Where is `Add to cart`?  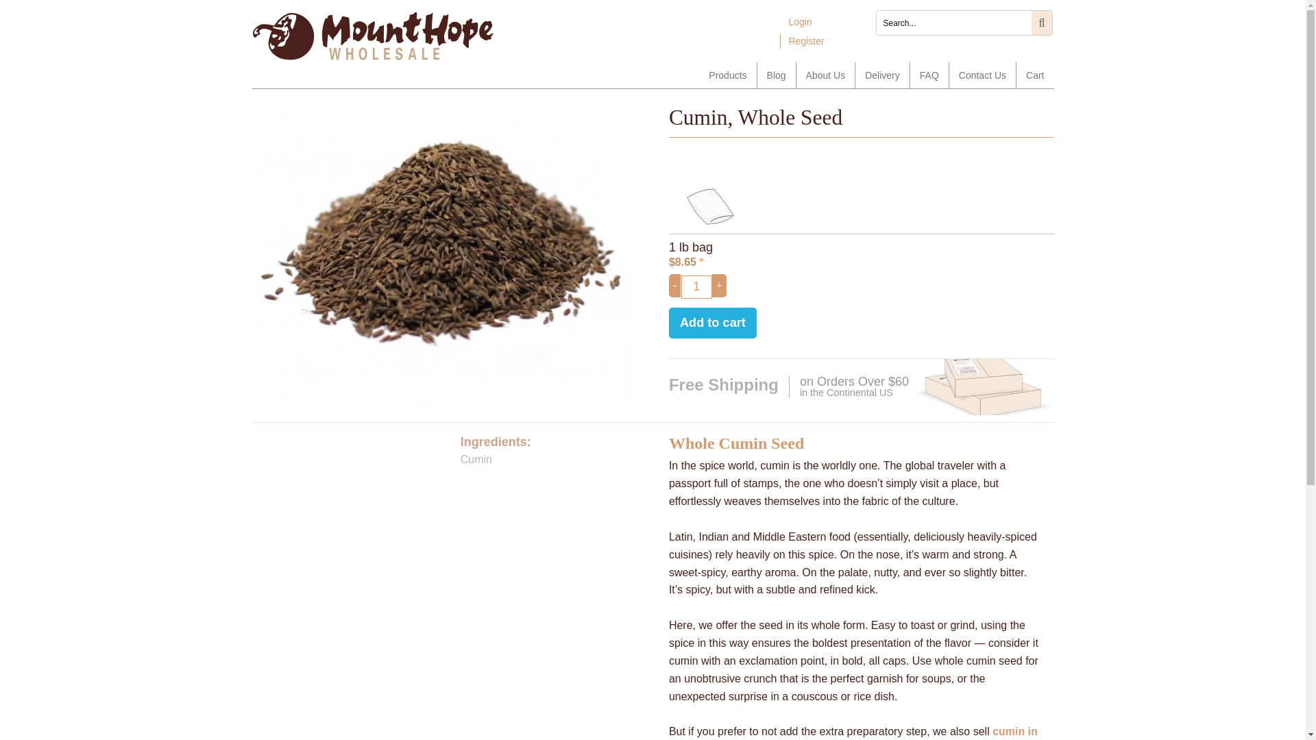
Add to cart is located at coordinates (713, 323).